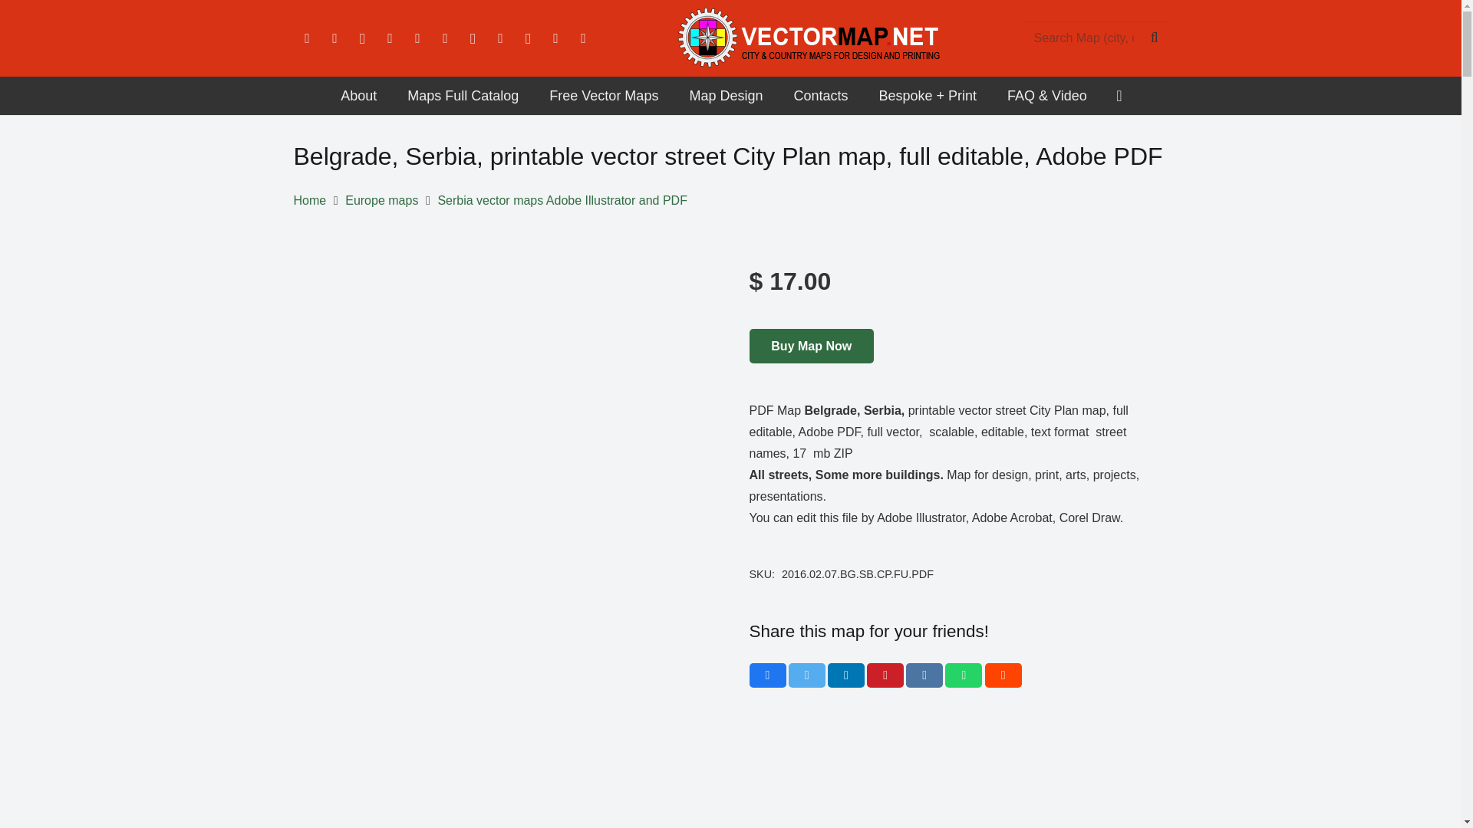 This screenshot has width=1473, height=828. Describe the element at coordinates (500, 38) in the screenshot. I see `Pinterest` at that location.